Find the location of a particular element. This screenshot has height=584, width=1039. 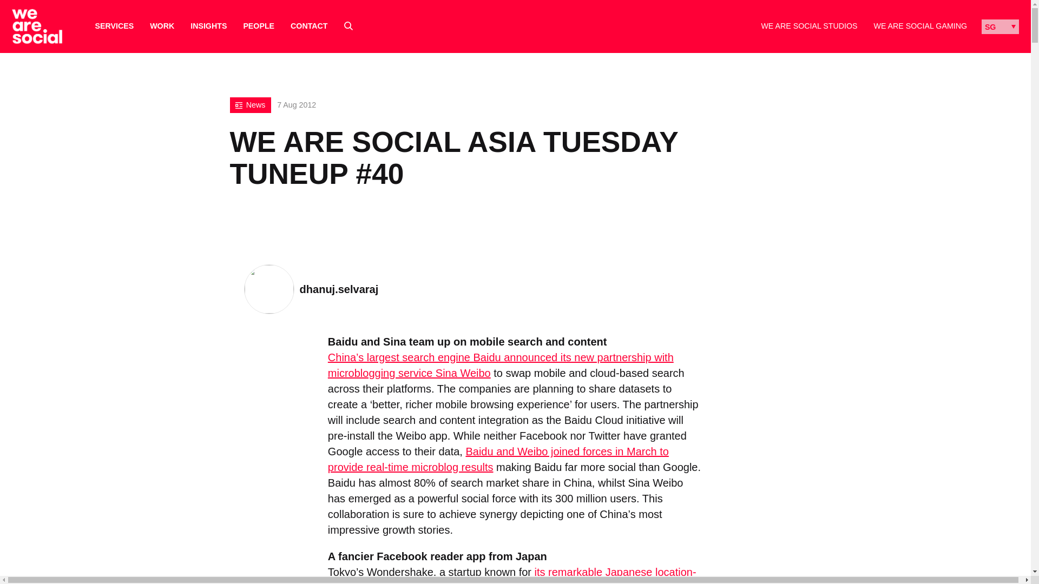

We Are Social Studios is located at coordinates (808, 26).